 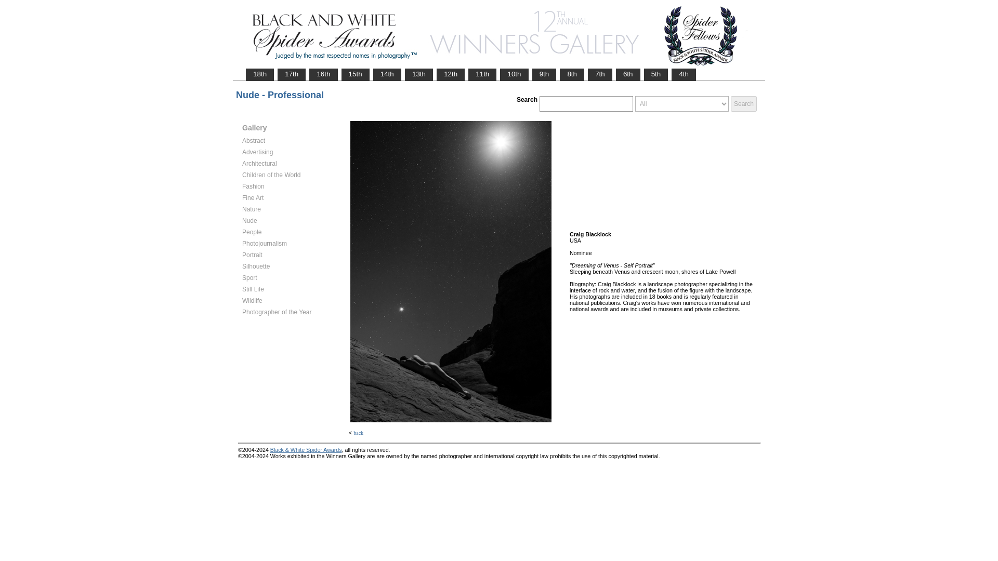 I want to click on    13th   , so click(x=418, y=74).